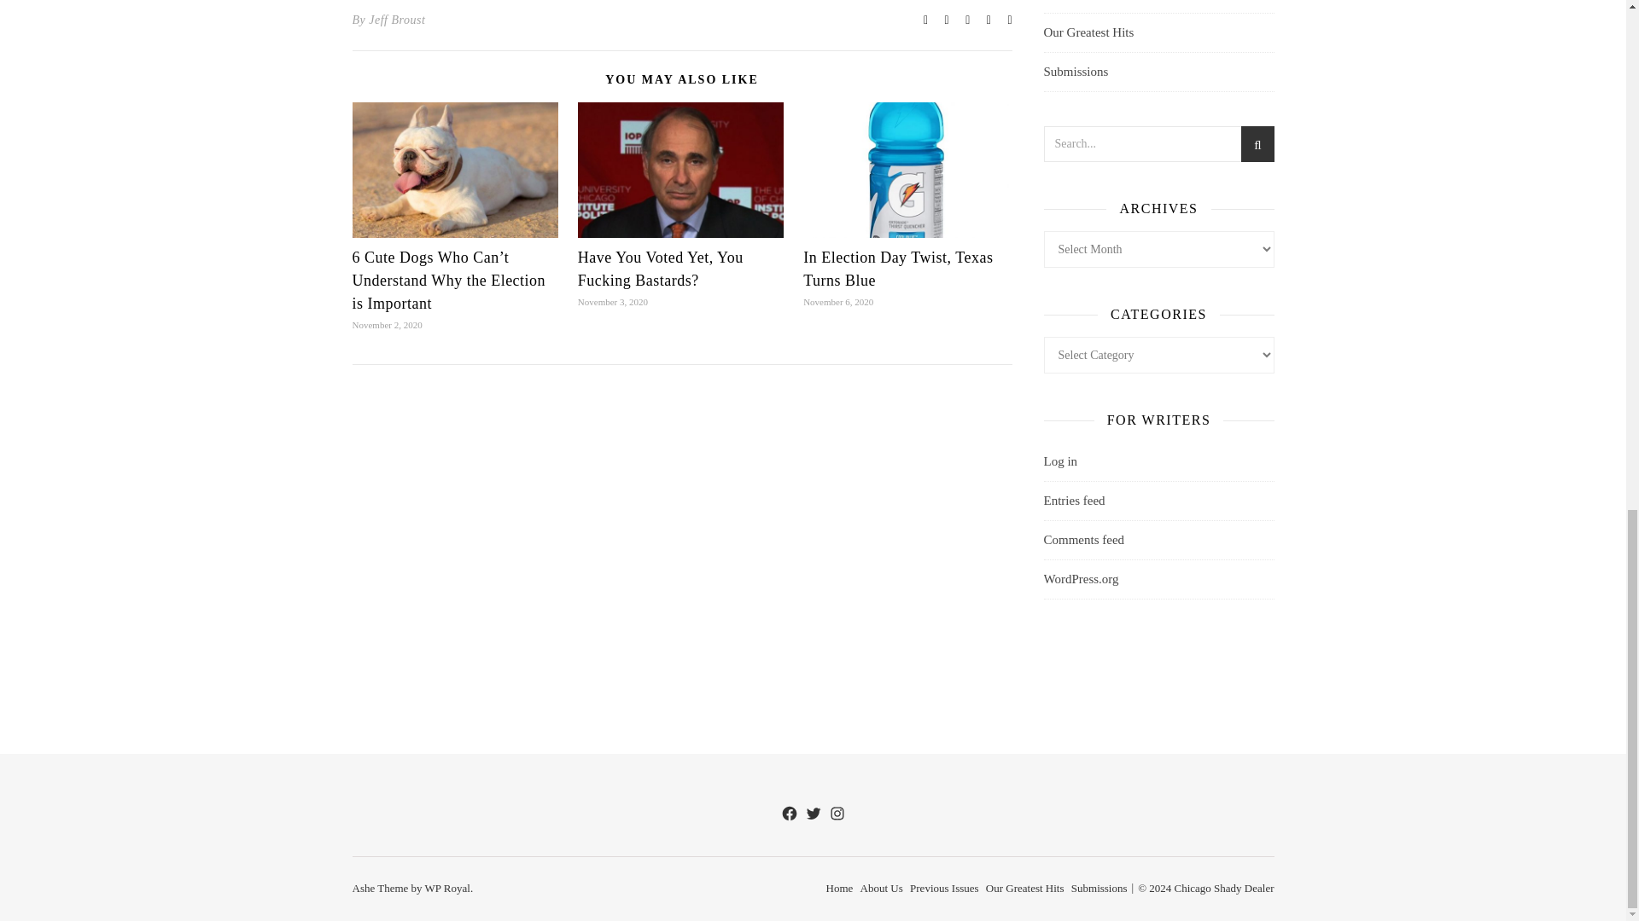 The height and width of the screenshot is (921, 1639). What do you see at coordinates (898, 269) in the screenshot?
I see `In Election Day Twist, Texas Turns Blue` at bounding box center [898, 269].